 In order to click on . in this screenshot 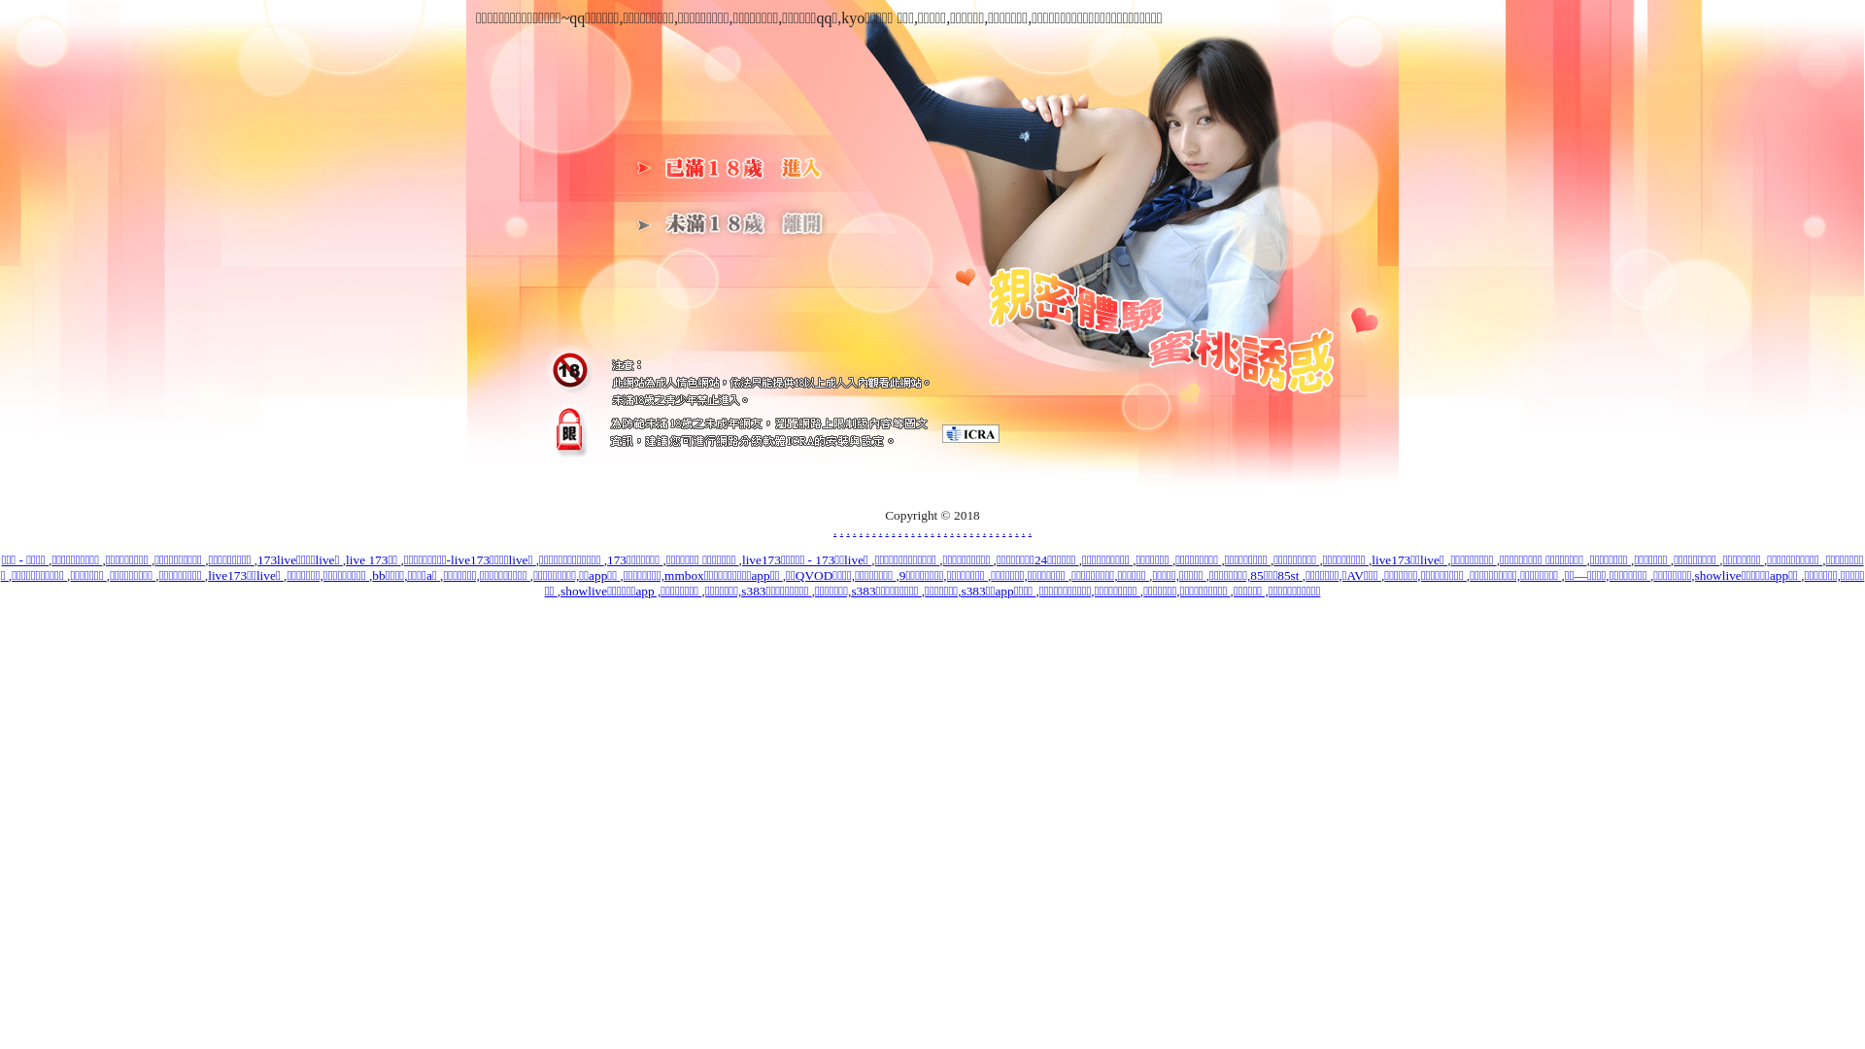, I will do `click(952, 530)`.